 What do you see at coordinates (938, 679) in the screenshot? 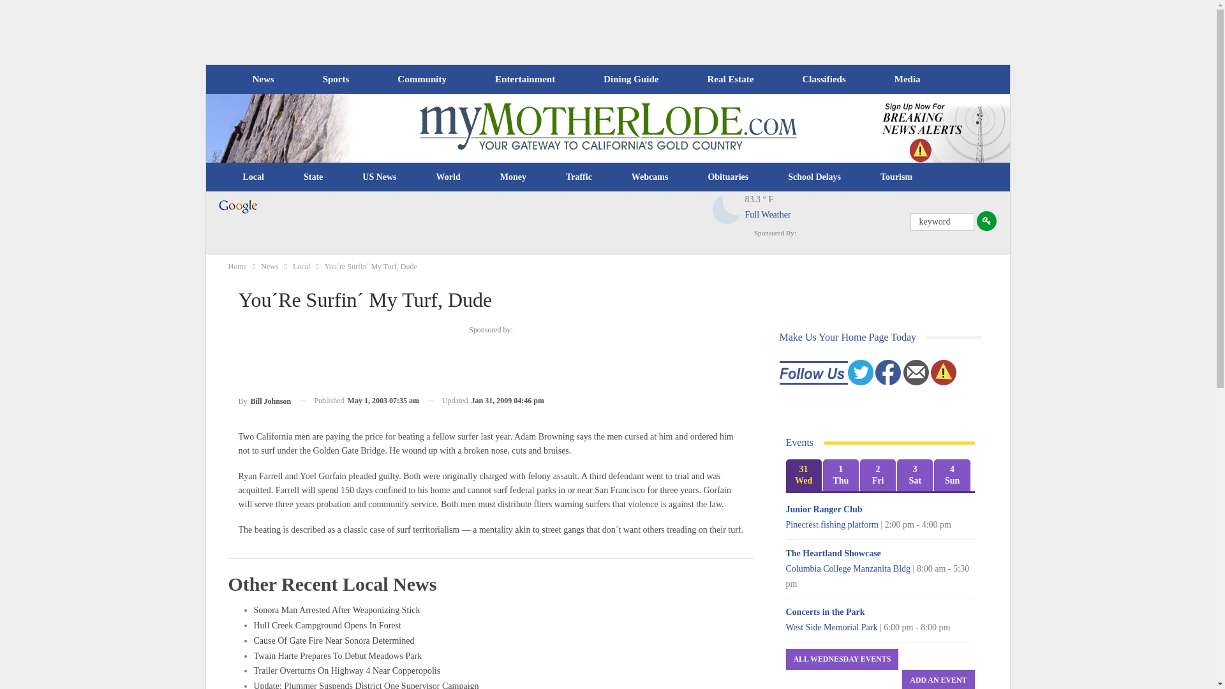
I see `Add An Event` at bounding box center [938, 679].